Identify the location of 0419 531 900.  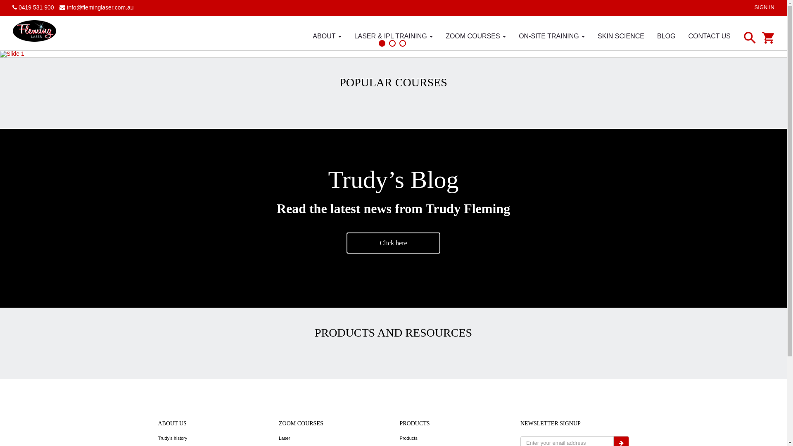
(33, 7).